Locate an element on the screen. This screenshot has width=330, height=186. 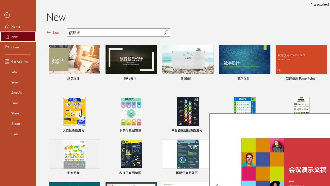
Pin to list is located at coordinates (324, 174).